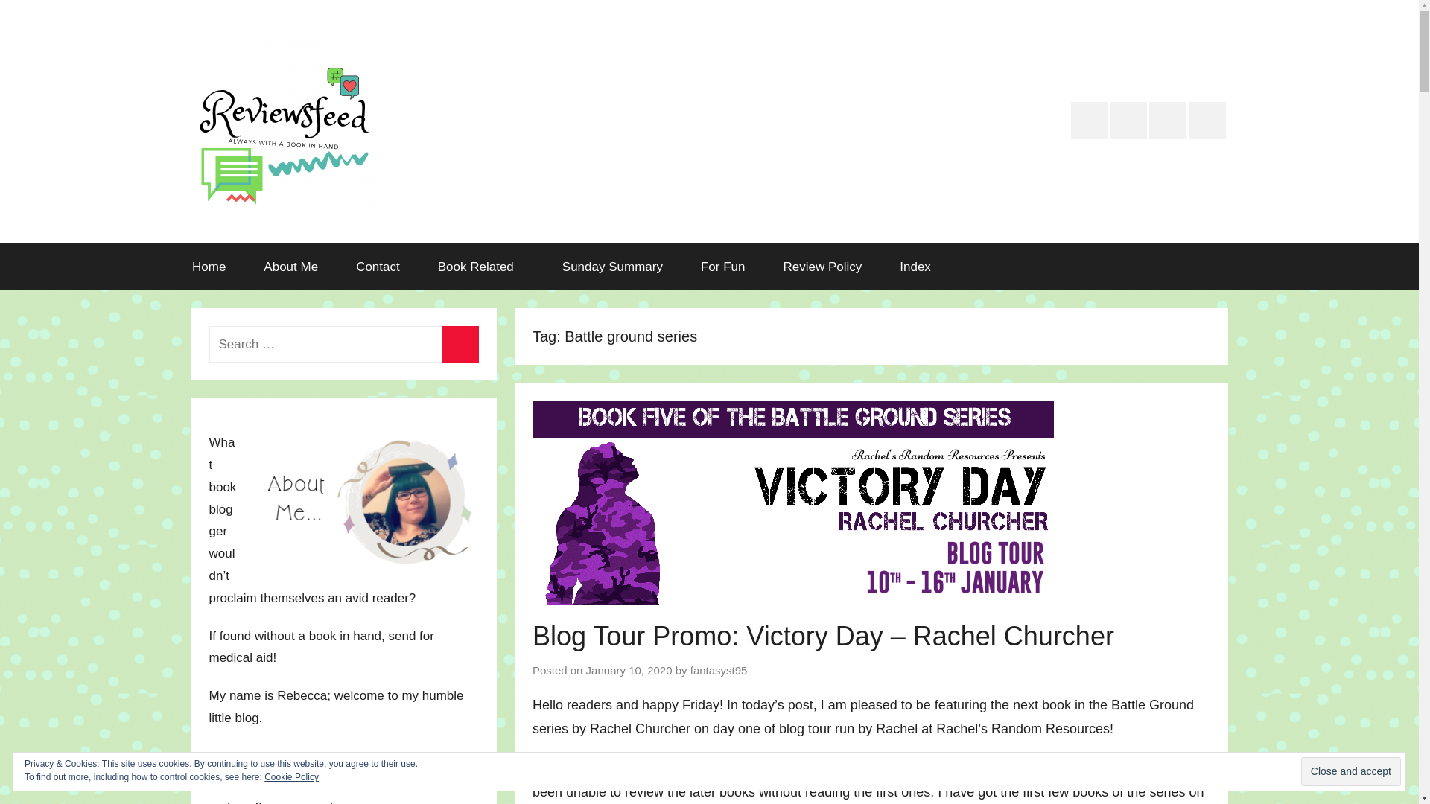  What do you see at coordinates (209, 267) in the screenshot?
I see `Home` at bounding box center [209, 267].